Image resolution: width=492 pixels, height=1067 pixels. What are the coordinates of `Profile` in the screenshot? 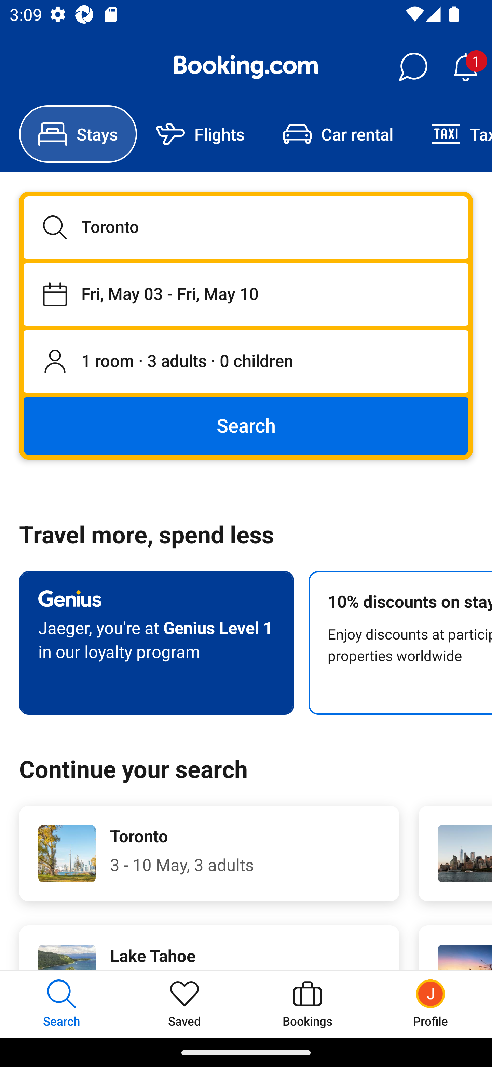 It's located at (430, 1004).